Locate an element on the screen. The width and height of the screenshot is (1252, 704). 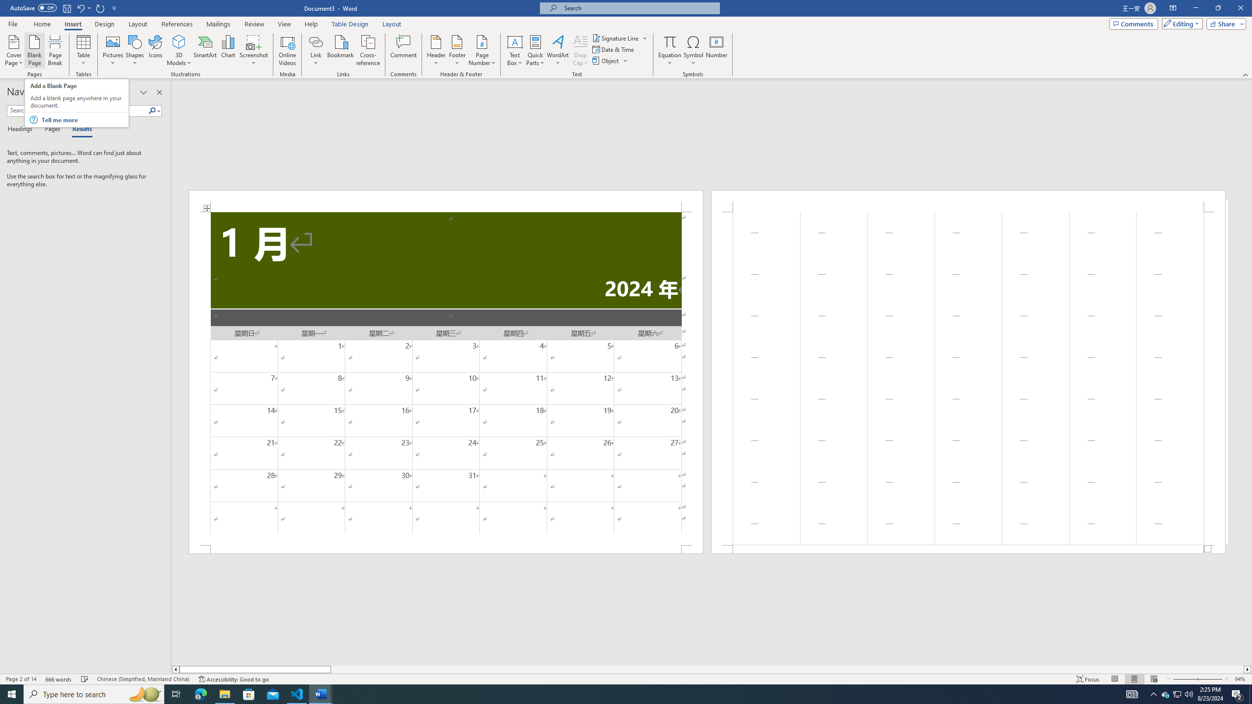
Chart... is located at coordinates (228, 50).